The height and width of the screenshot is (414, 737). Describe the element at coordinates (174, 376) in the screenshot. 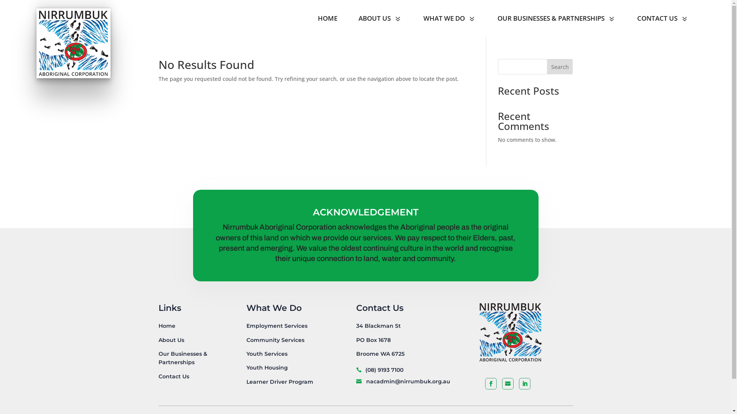

I see `Contact Us` at that location.